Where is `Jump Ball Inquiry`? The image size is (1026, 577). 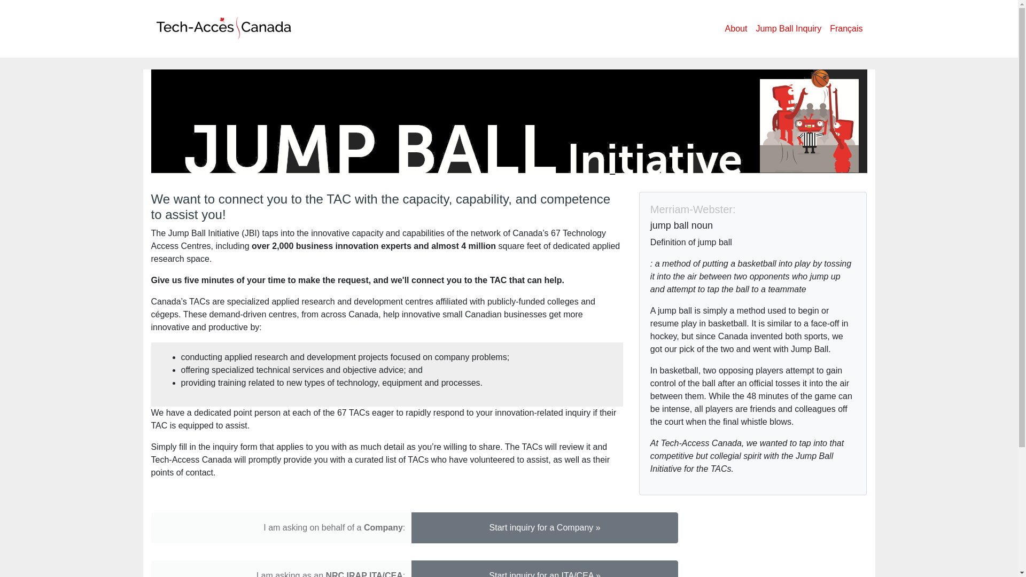 Jump Ball Inquiry is located at coordinates (788, 28).